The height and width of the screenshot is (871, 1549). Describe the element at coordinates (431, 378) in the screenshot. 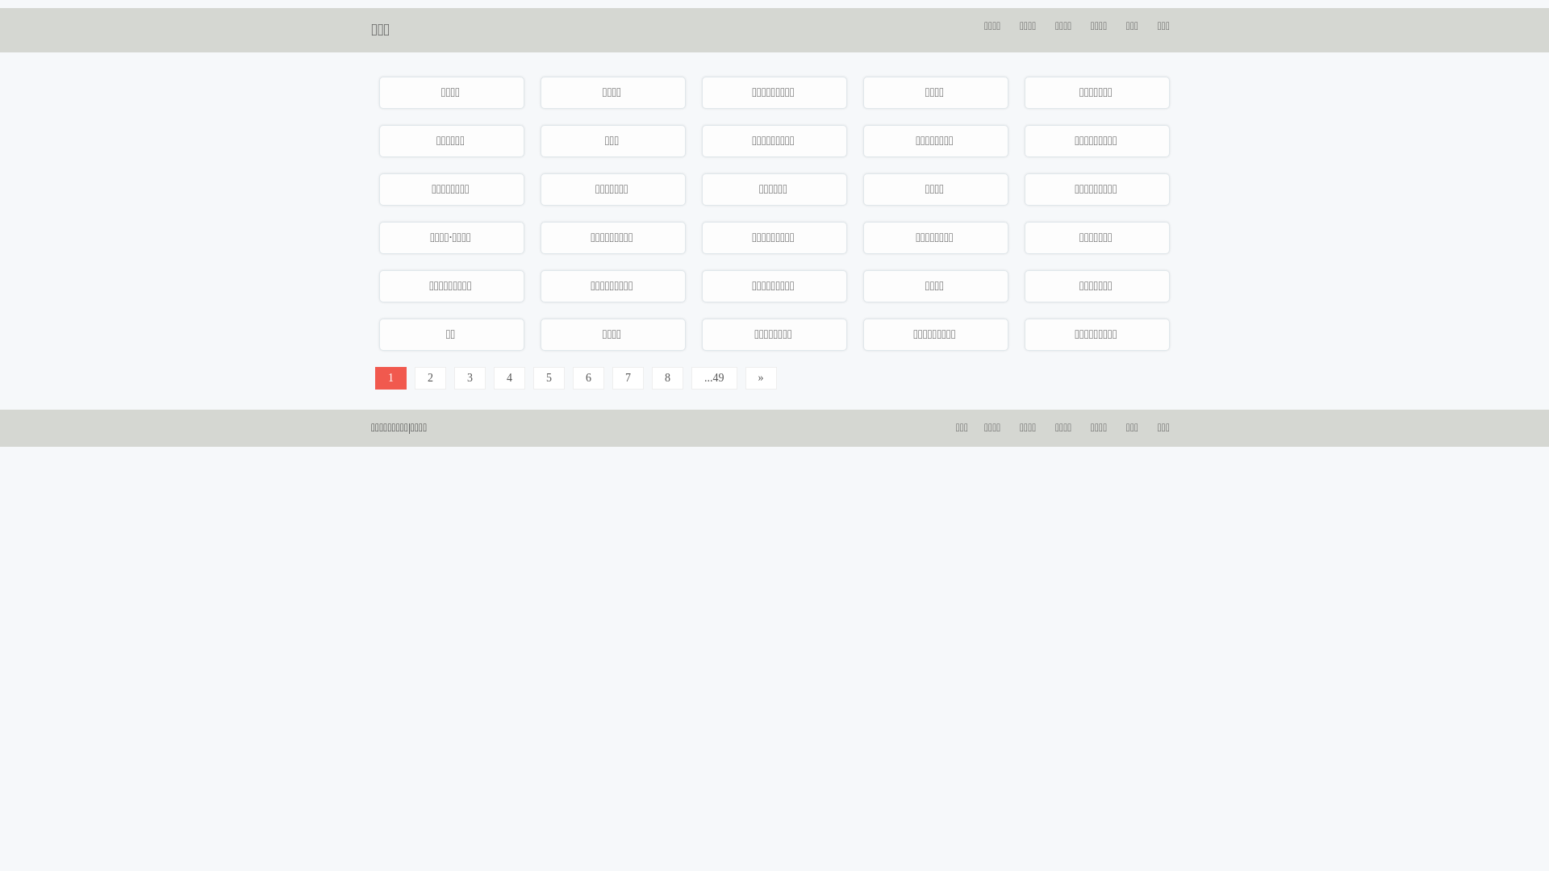

I see `2` at that location.